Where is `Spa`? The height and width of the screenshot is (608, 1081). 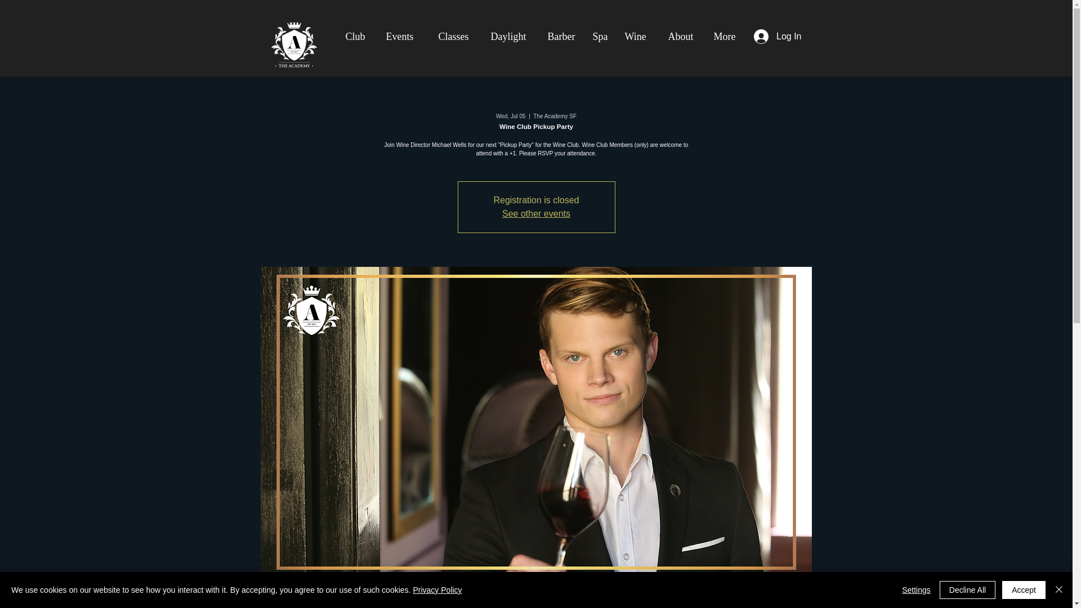 Spa is located at coordinates (600, 36).